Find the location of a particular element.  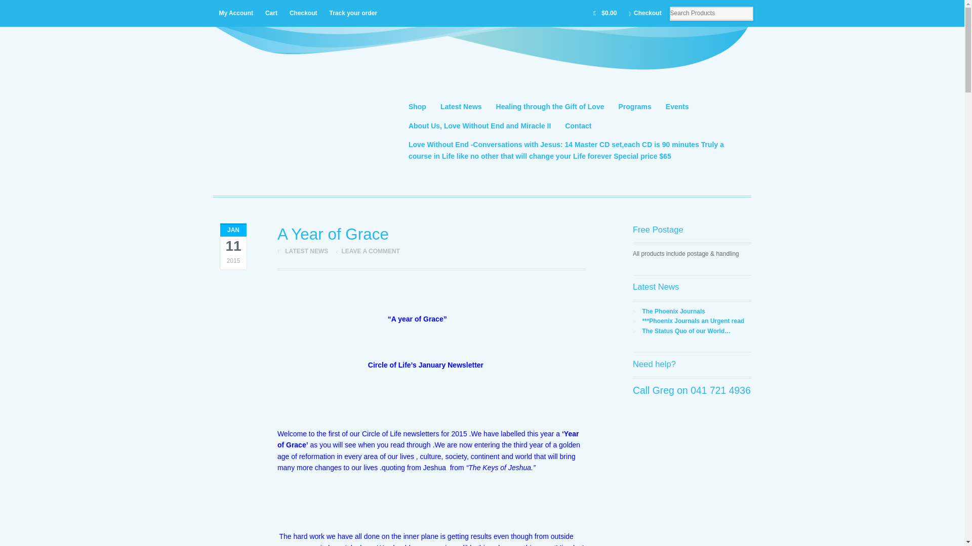

Latest News is located at coordinates (461, 107).